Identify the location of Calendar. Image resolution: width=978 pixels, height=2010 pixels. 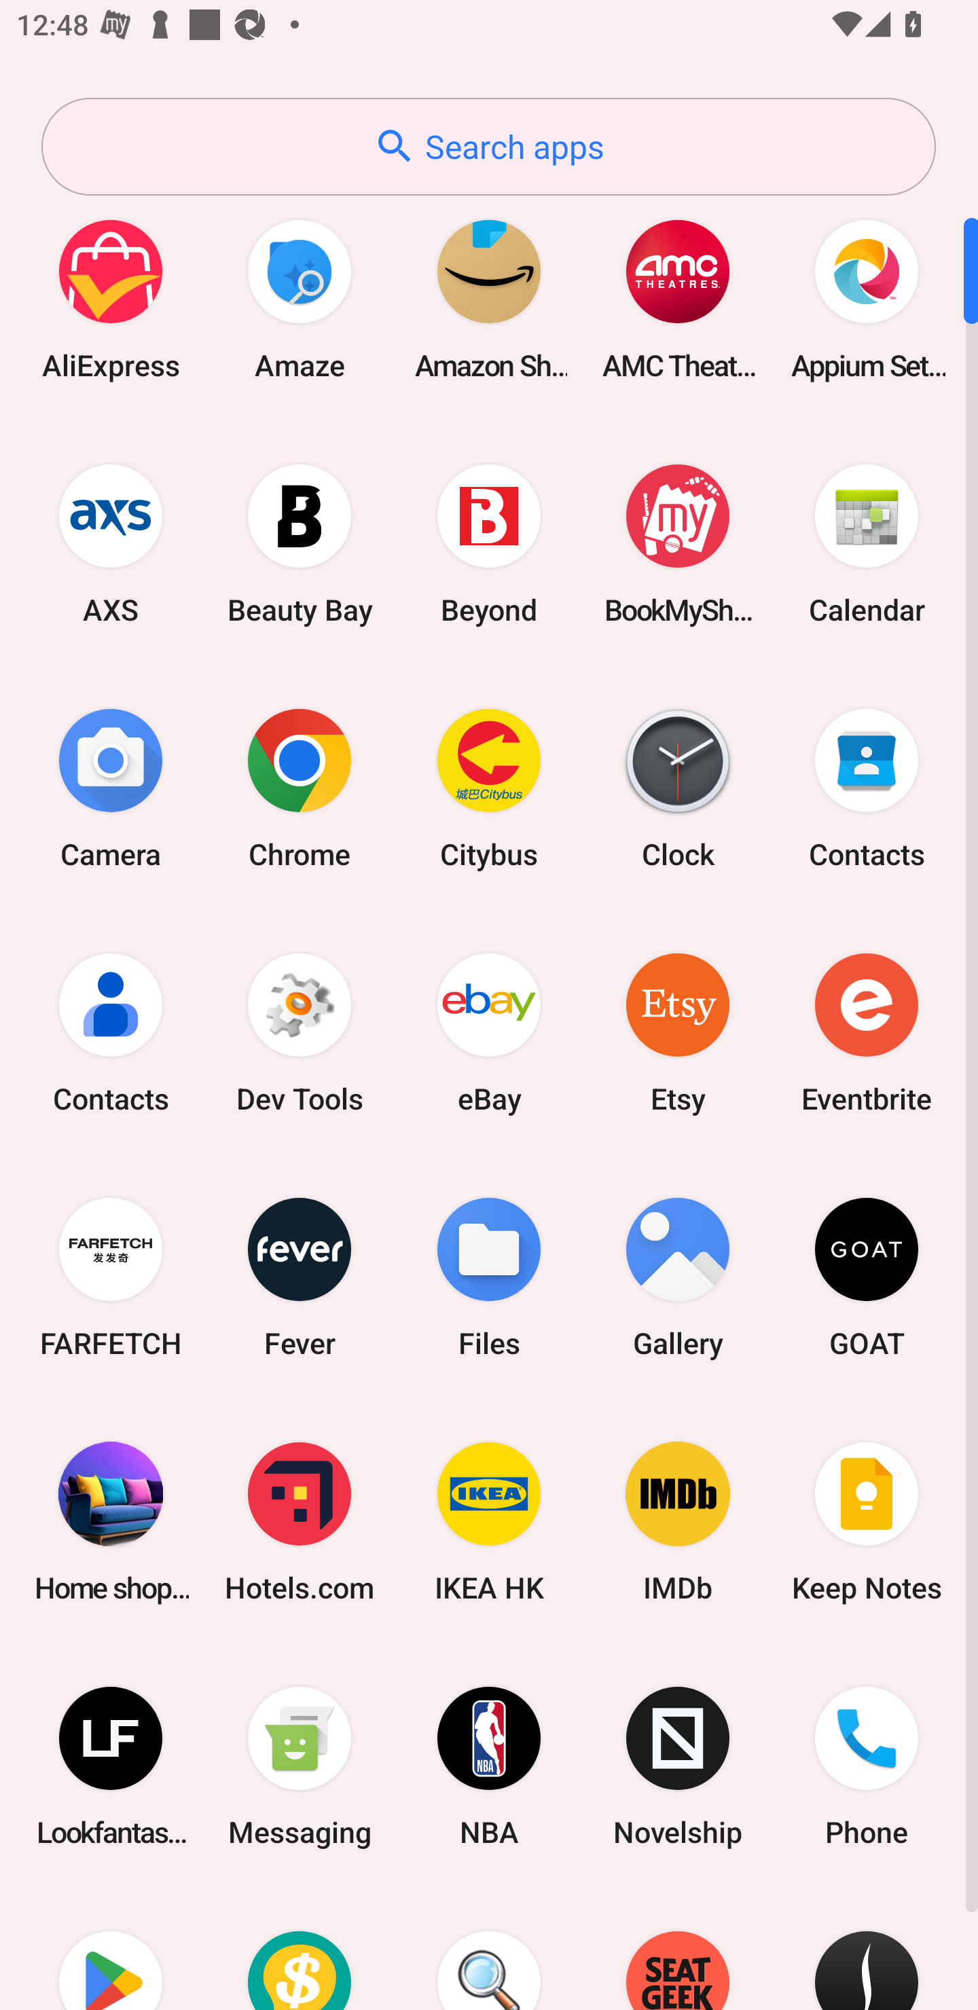
(867, 543).